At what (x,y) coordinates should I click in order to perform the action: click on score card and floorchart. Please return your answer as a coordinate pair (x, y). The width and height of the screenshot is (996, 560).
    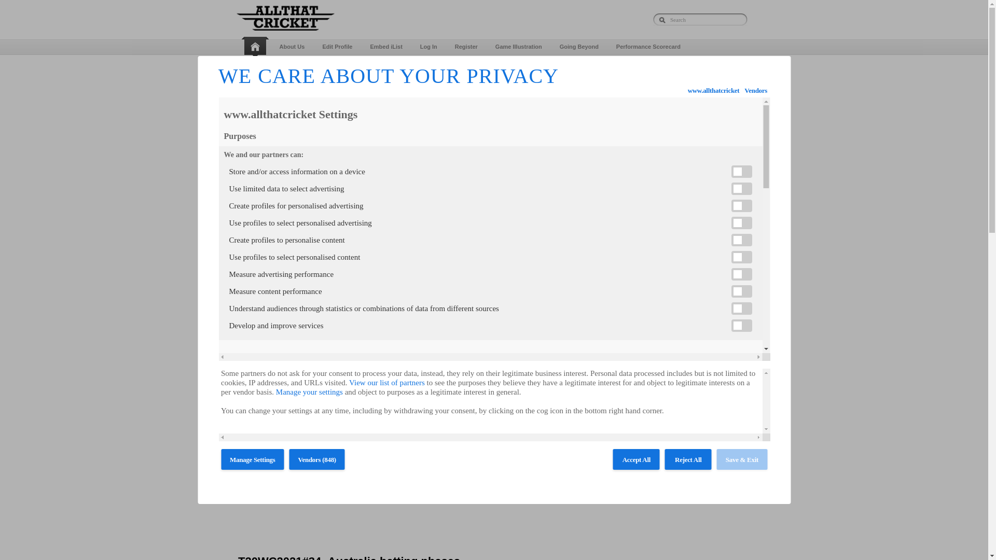
    Looking at the image, I should click on (374, 66).